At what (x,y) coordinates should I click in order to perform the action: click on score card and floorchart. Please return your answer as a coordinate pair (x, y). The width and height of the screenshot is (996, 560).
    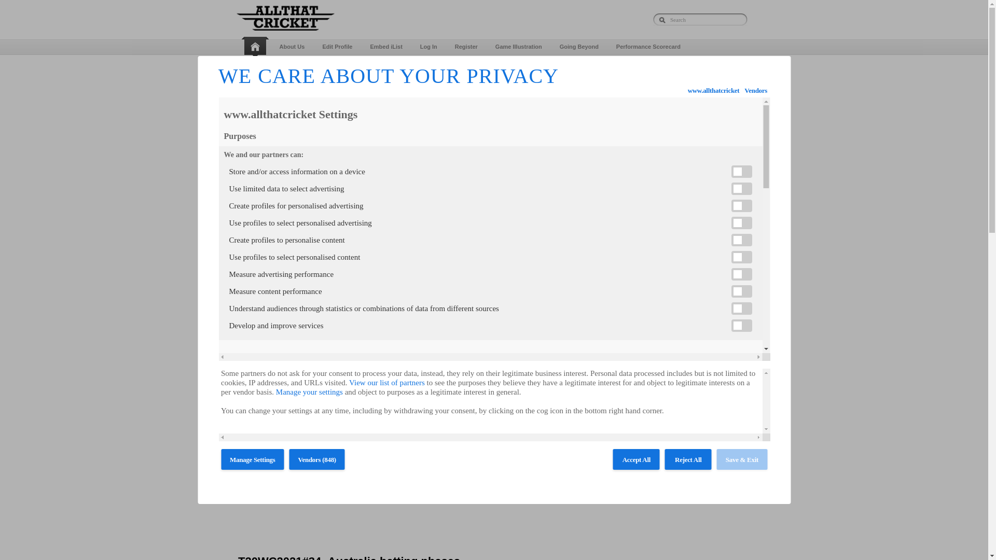
    Looking at the image, I should click on (374, 66).